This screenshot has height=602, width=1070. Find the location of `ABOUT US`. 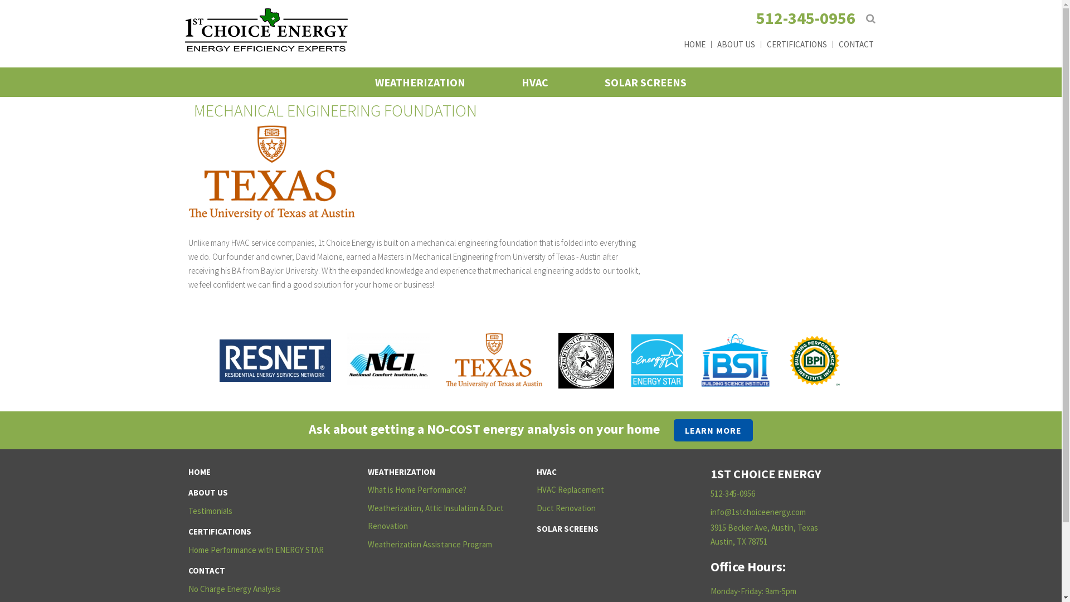

ABOUT US is located at coordinates (264, 493).